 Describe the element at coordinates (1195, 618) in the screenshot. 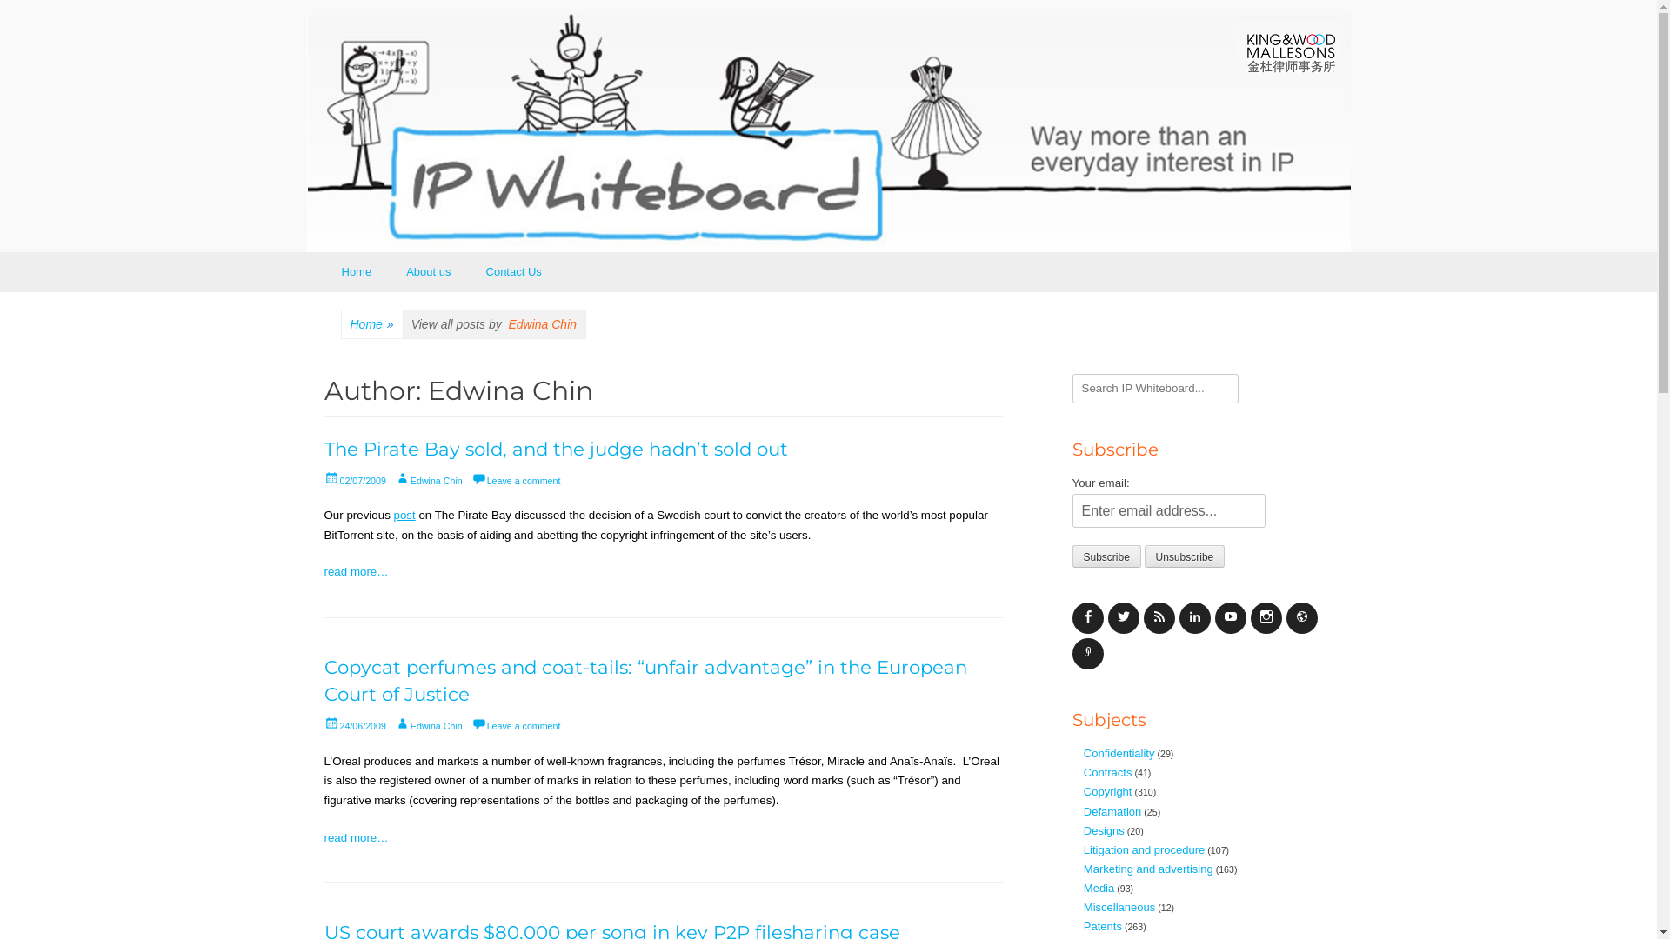

I see `LinkedIn` at that location.